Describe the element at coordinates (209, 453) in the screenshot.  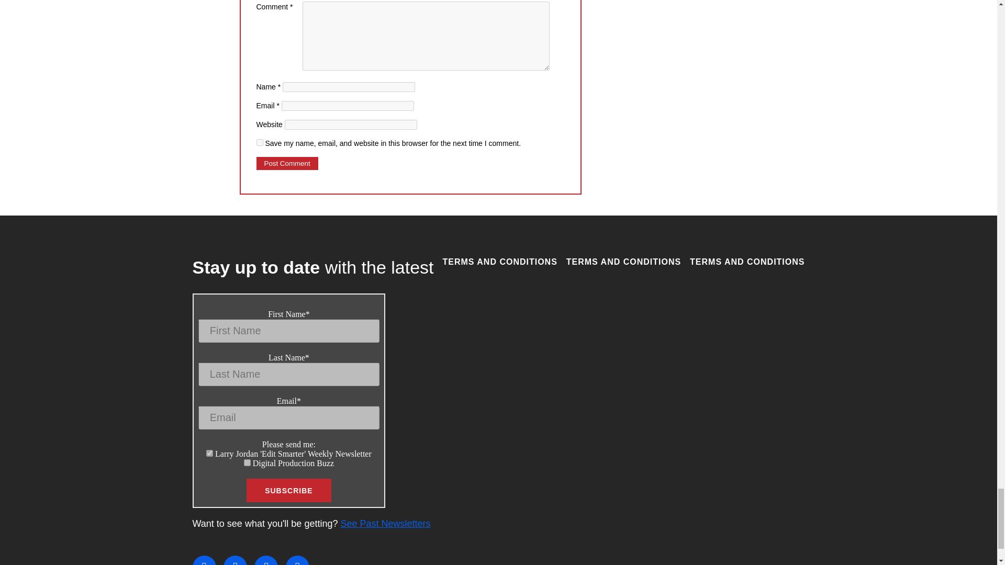
I see `Larry Jordan 'Edit Smarter' Weekly Newsletter` at that location.